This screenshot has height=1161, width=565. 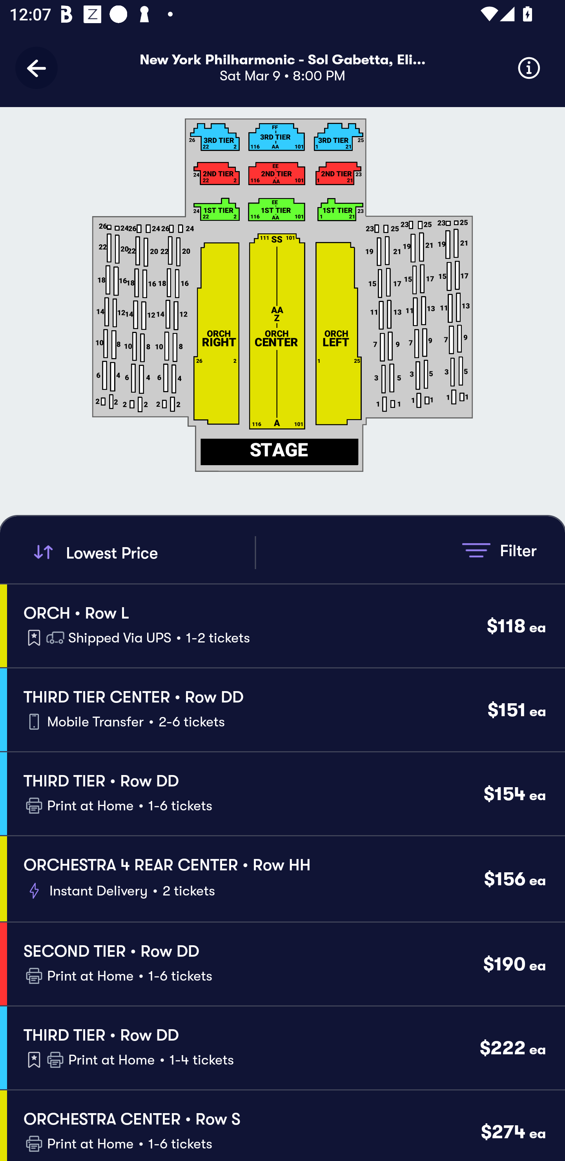 What do you see at coordinates (499, 550) in the screenshot?
I see `Filter` at bounding box center [499, 550].